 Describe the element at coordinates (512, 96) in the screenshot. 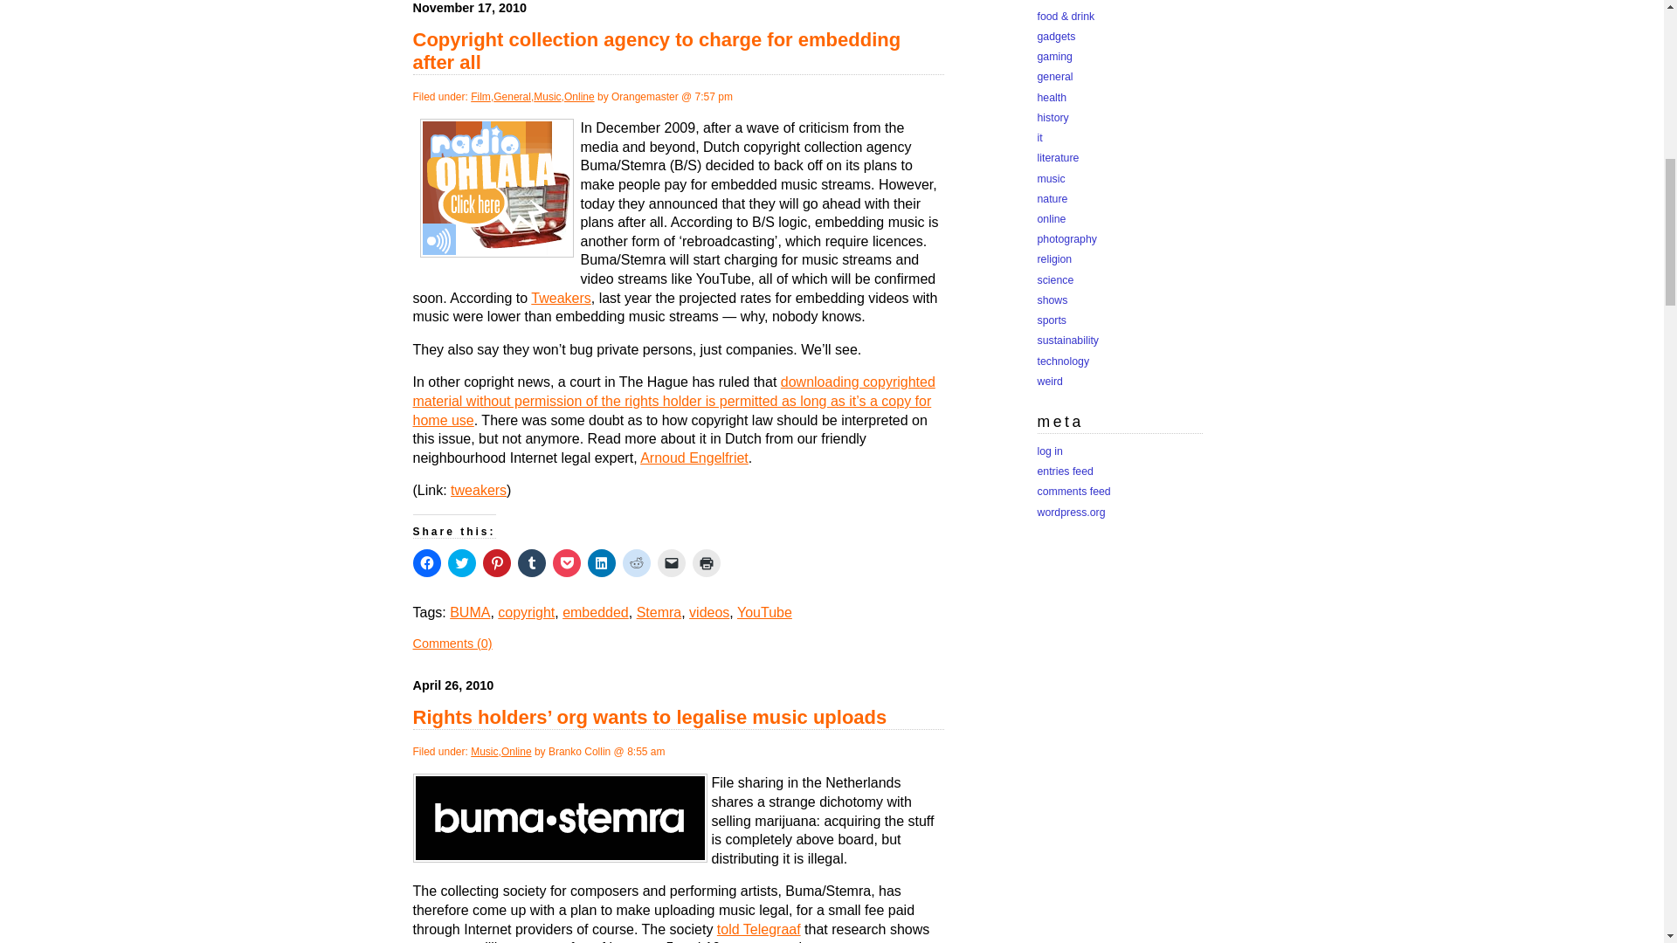

I see `General` at that location.